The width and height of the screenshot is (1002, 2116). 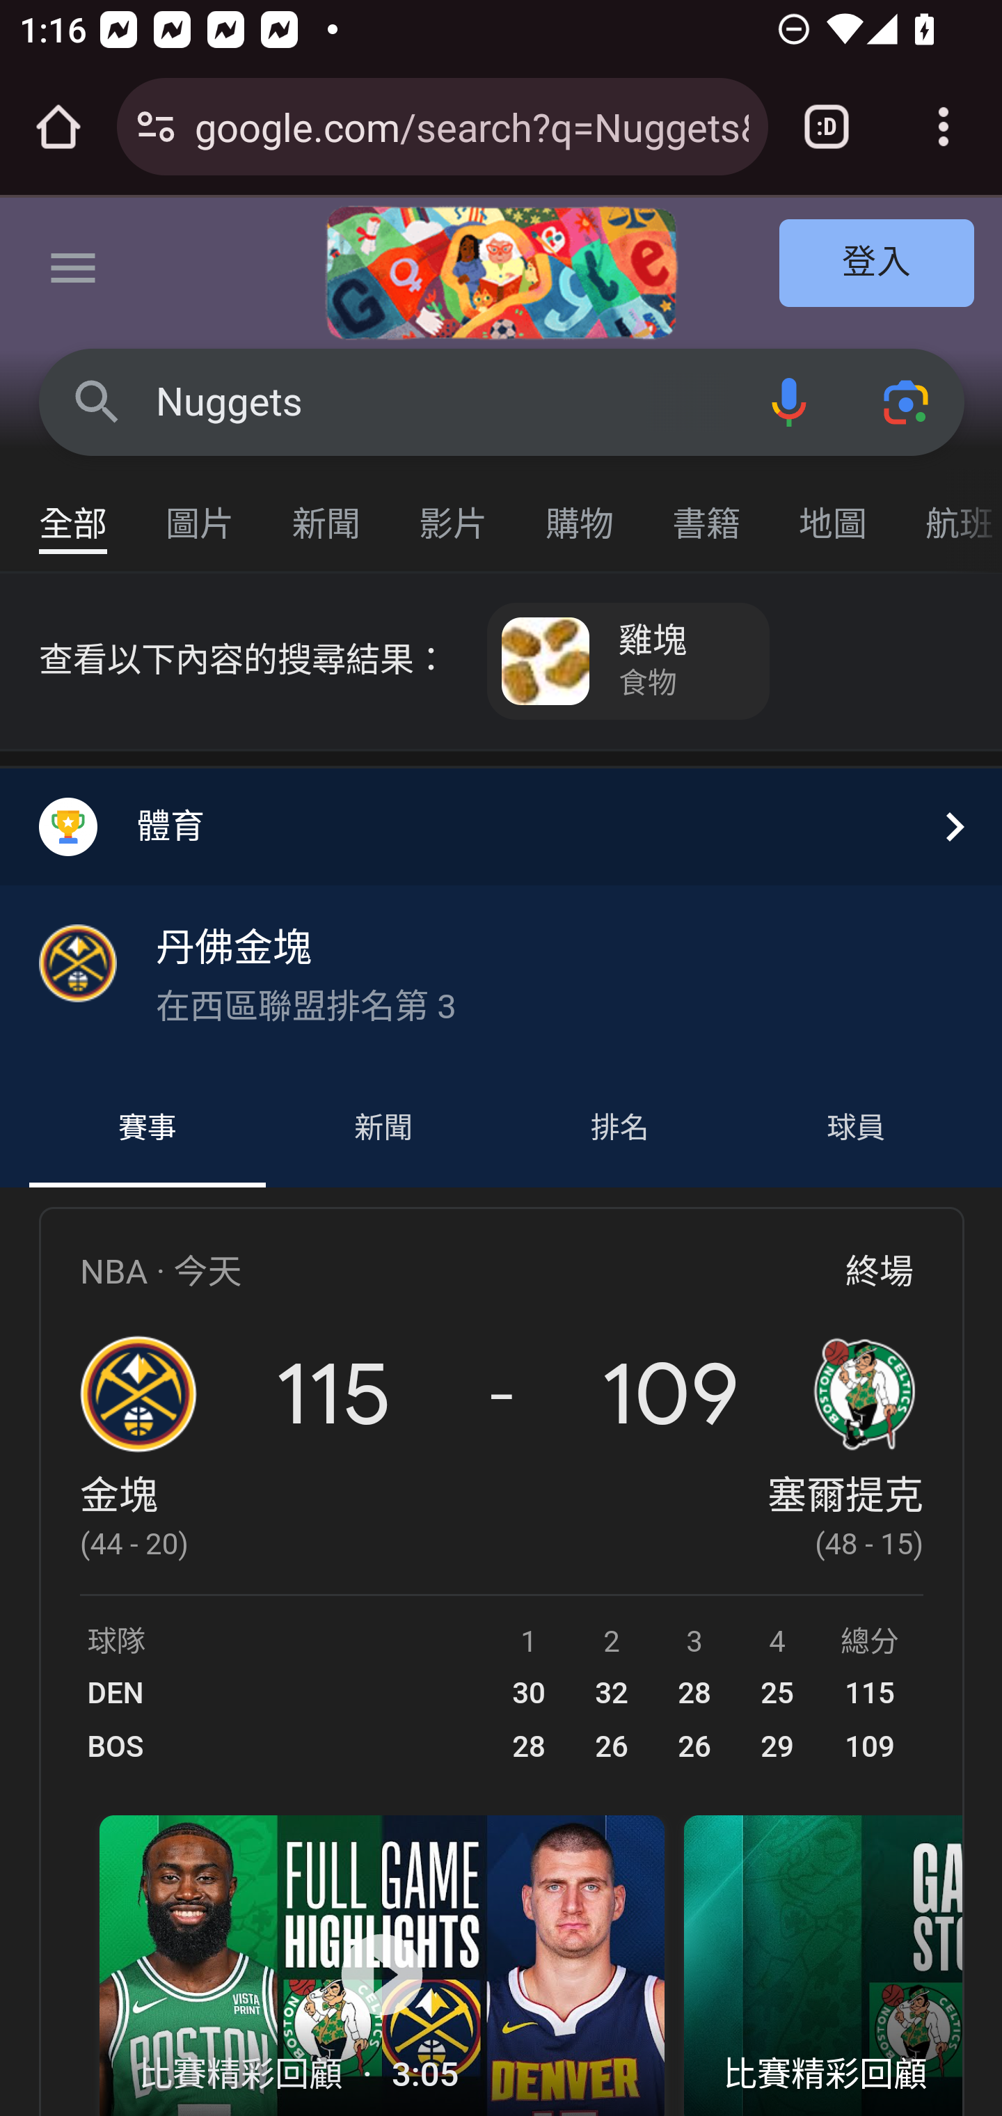 What do you see at coordinates (443, 402) in the screenshot?
I see `Nuggets` at bounding box center [443, 402].